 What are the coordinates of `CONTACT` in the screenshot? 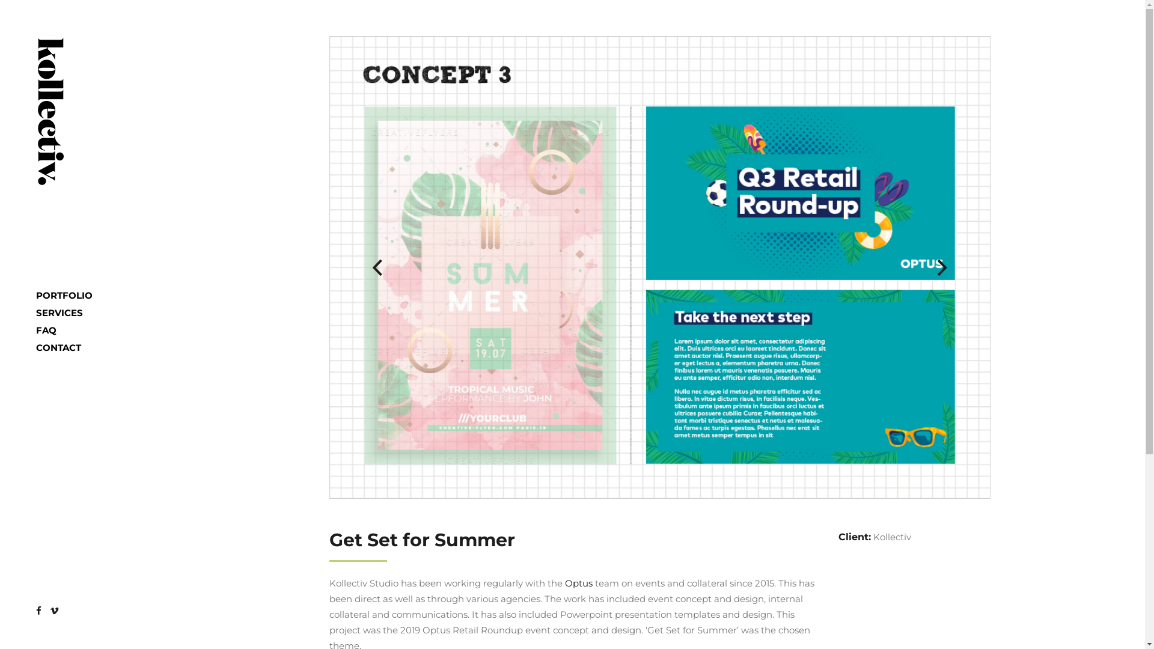 It's located at (73, 347).